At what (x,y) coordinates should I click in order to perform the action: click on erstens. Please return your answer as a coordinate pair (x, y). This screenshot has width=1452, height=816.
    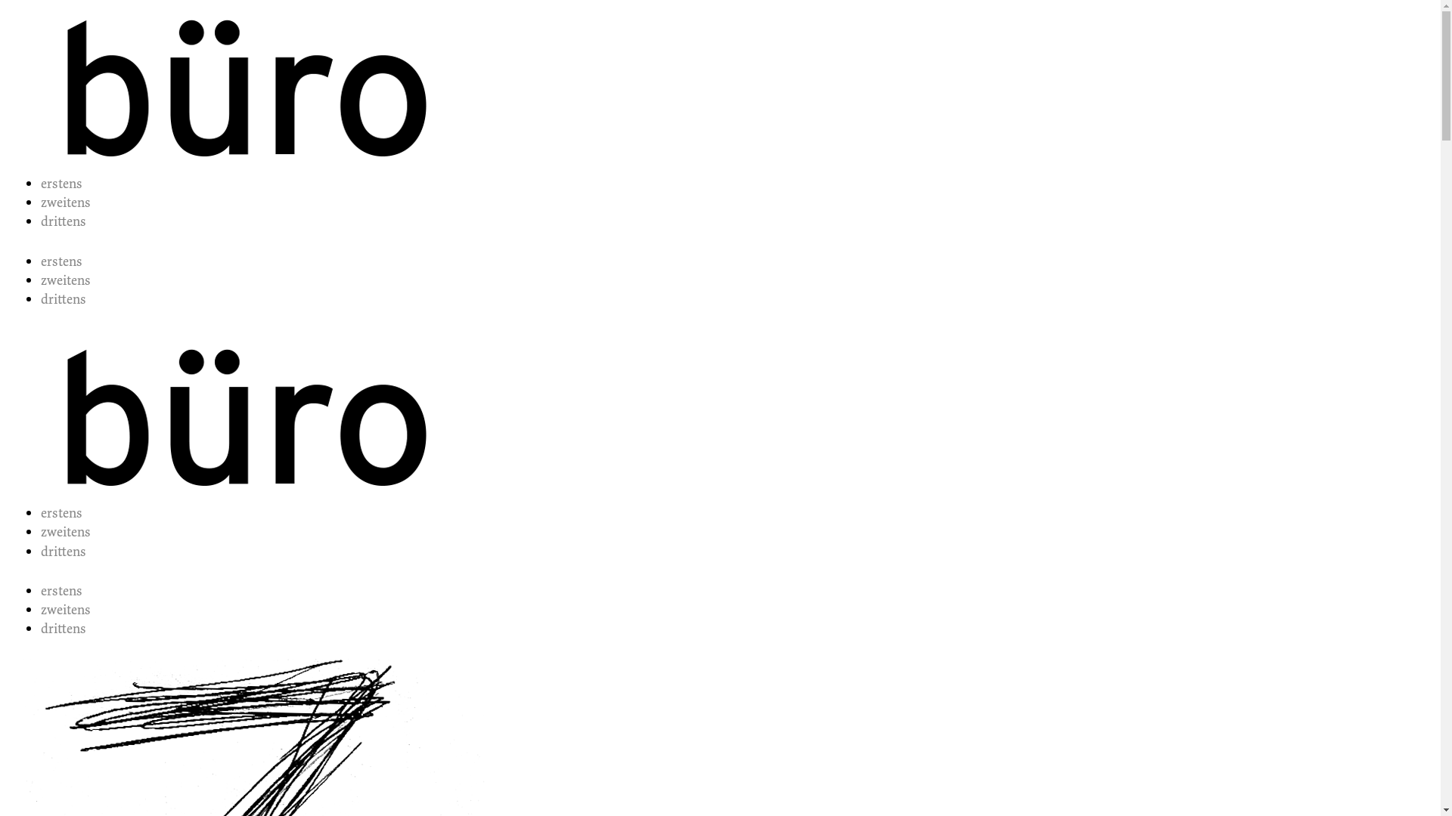
    Looking at the image, I should click on (62, 591).